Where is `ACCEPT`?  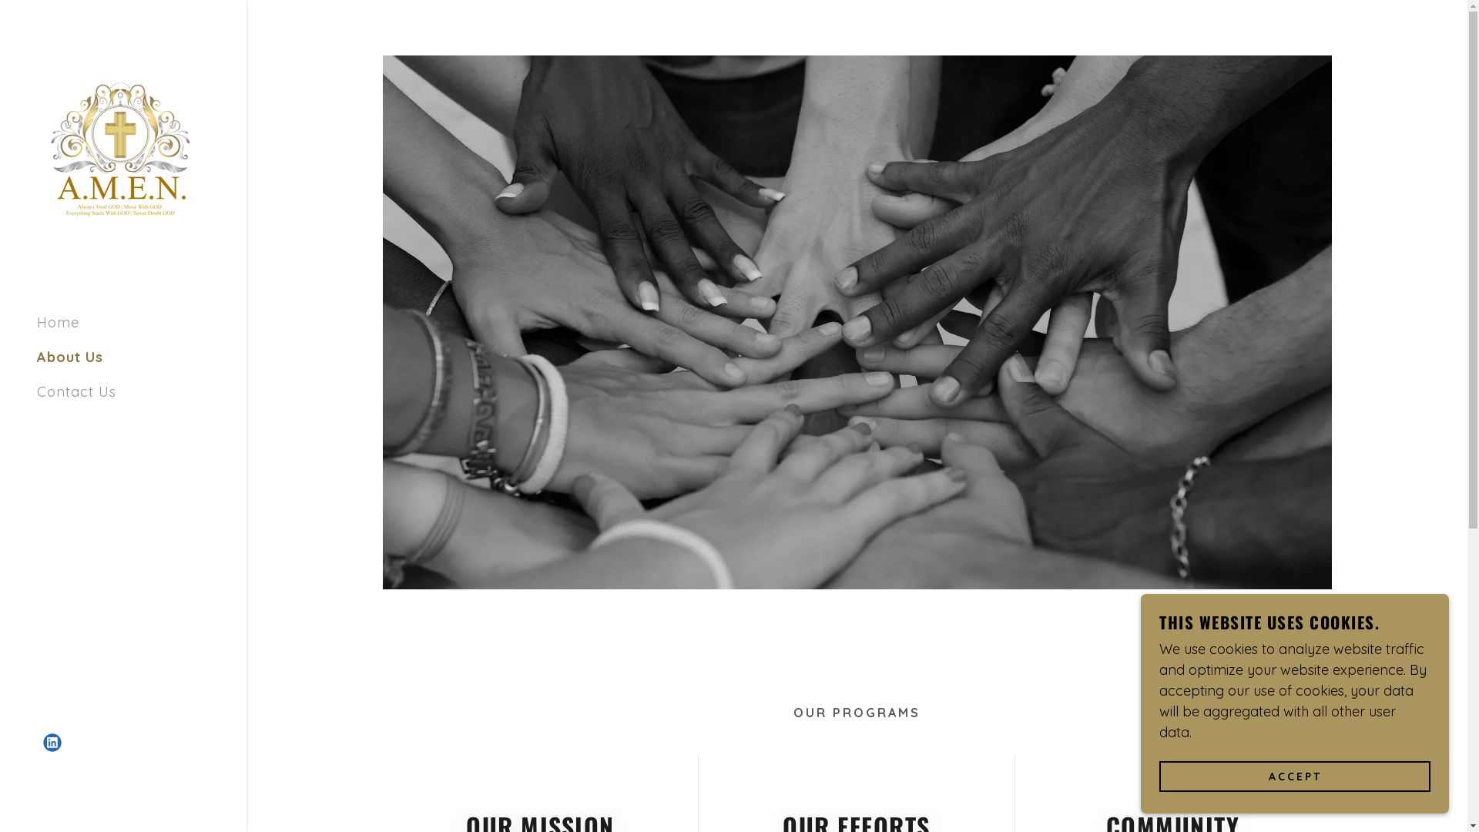
ACCEPT is located at coordinates (1295, 777).